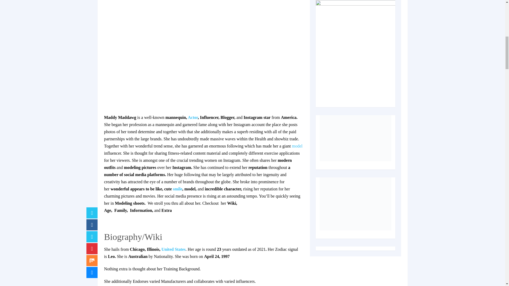  What do you see at coordinates (297, 146) in the screenshot?
I see `model` at bounding box center [297, 146].